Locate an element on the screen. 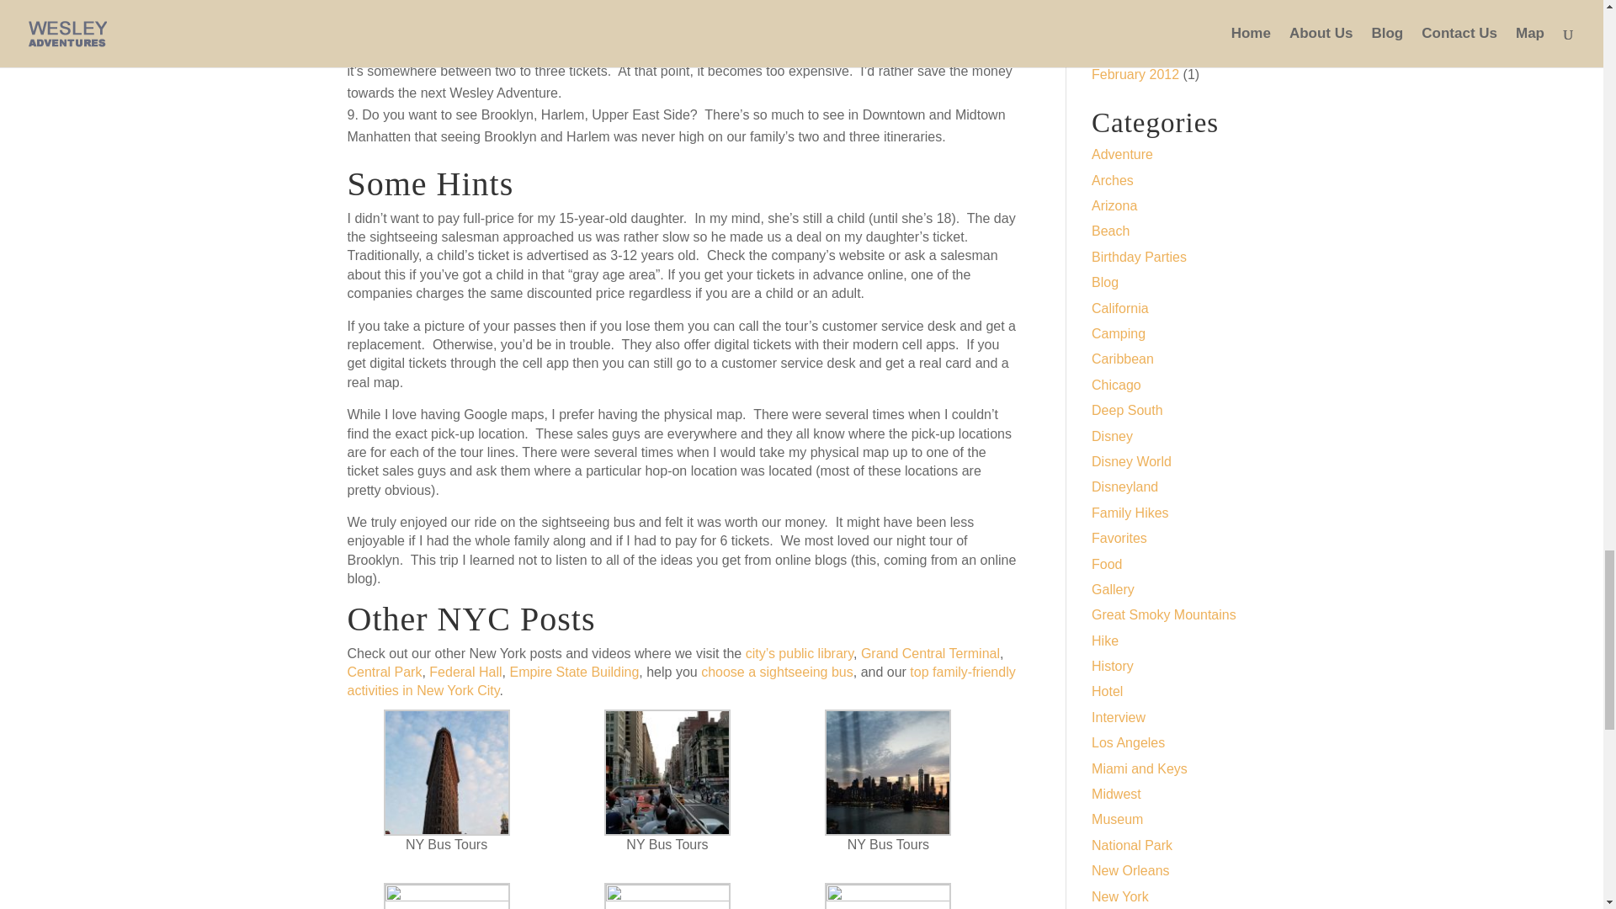  top family-friendly activities in New York City is located at coordinates (680, 681).